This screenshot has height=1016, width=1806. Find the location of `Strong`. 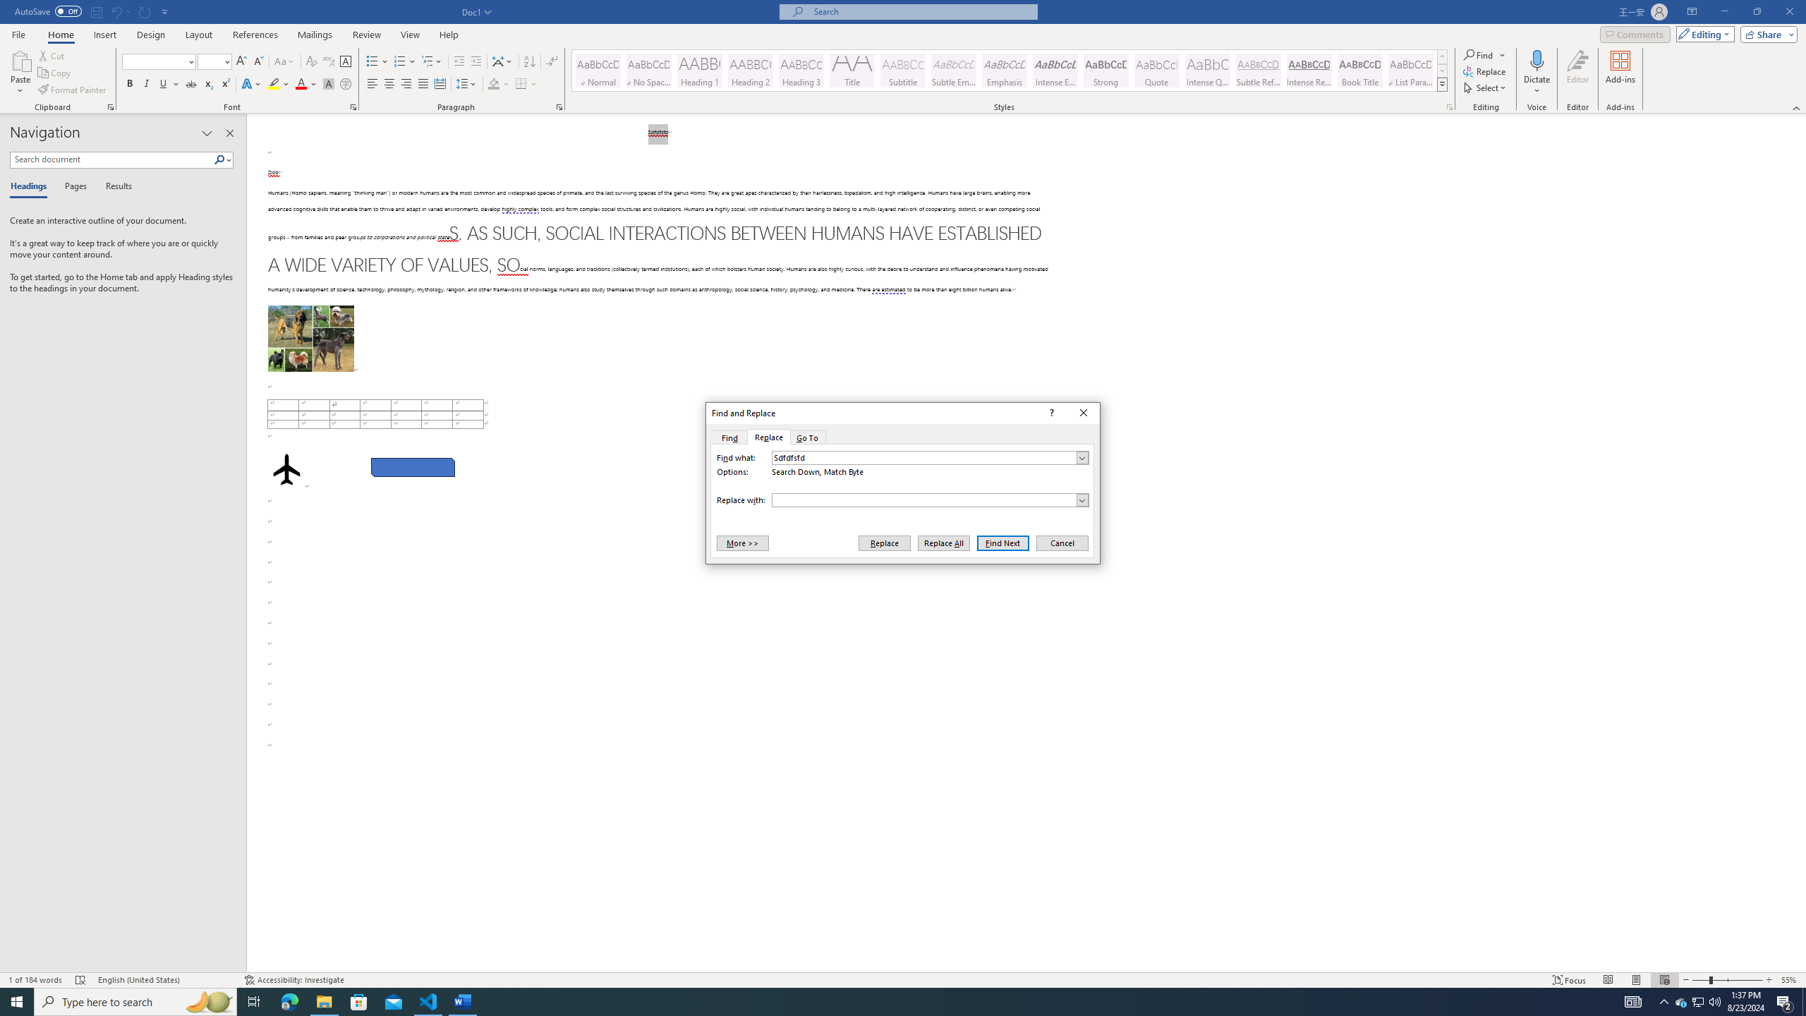

Strong is located at coordinates (1106, 71).